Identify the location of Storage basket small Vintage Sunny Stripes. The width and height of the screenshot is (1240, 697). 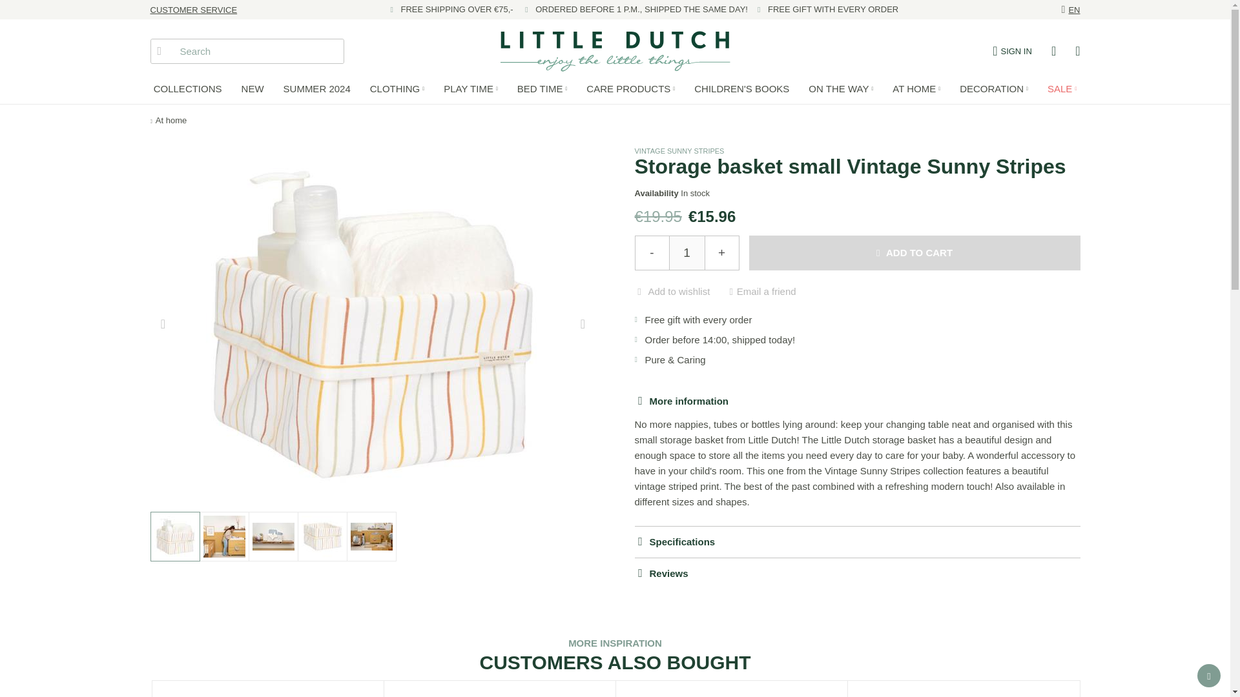
(273, 536).